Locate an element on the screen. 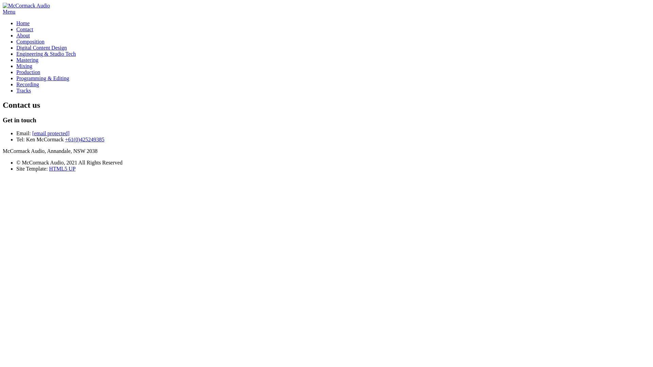  Home is located at coordinates (23, 23).